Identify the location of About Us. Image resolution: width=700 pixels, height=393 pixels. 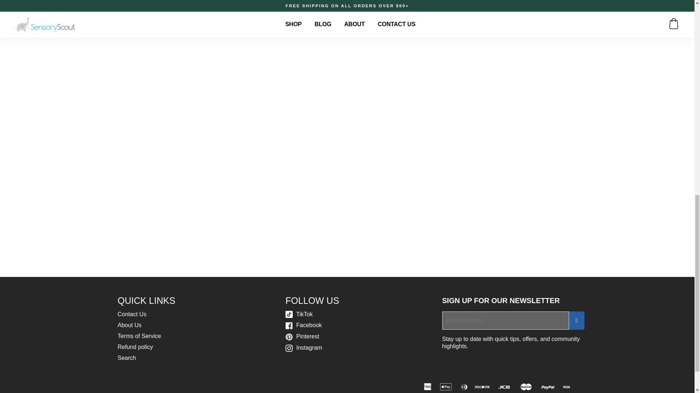
(129, 325).